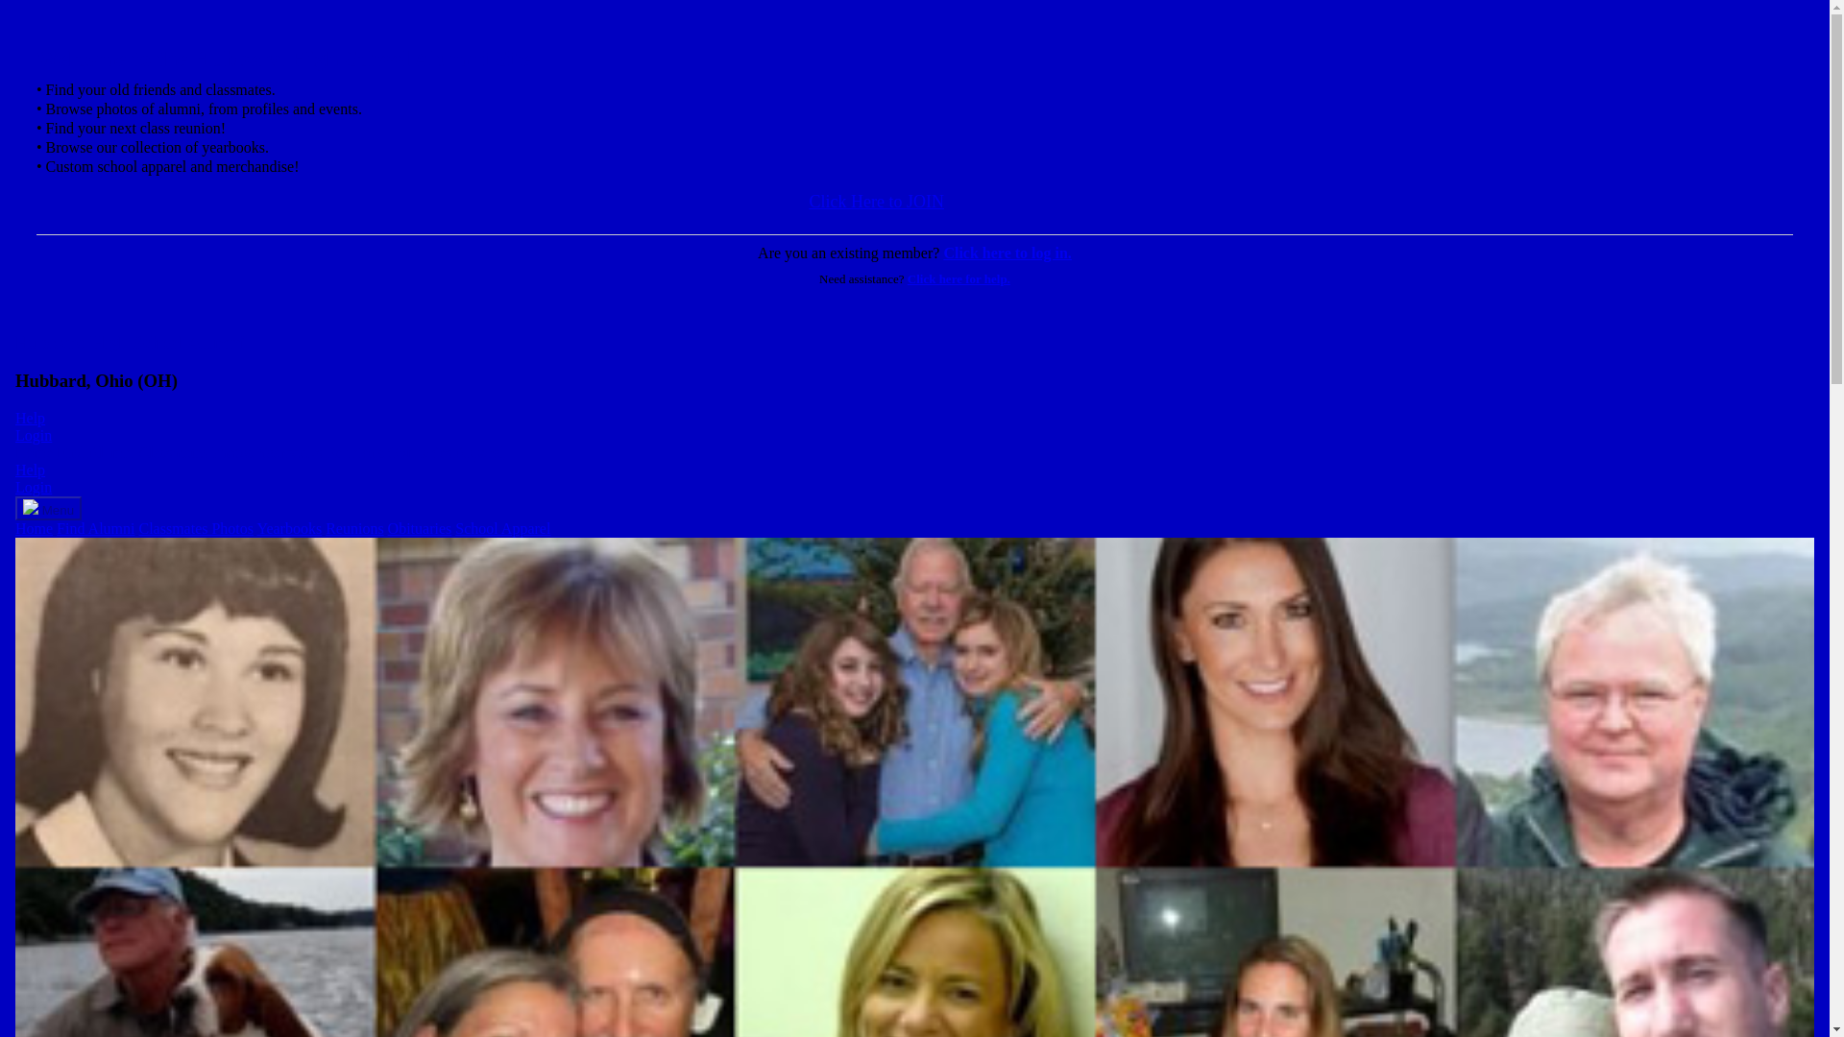 The image size is (1844, 1037). Describe the element at coordinates (419, 528) in the screenshot. I see `Obituaries` at that location.